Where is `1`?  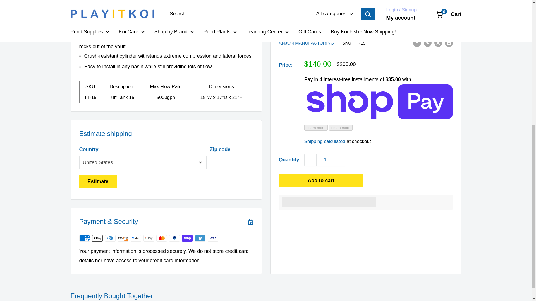
1 is located at coordinates (325, 17).